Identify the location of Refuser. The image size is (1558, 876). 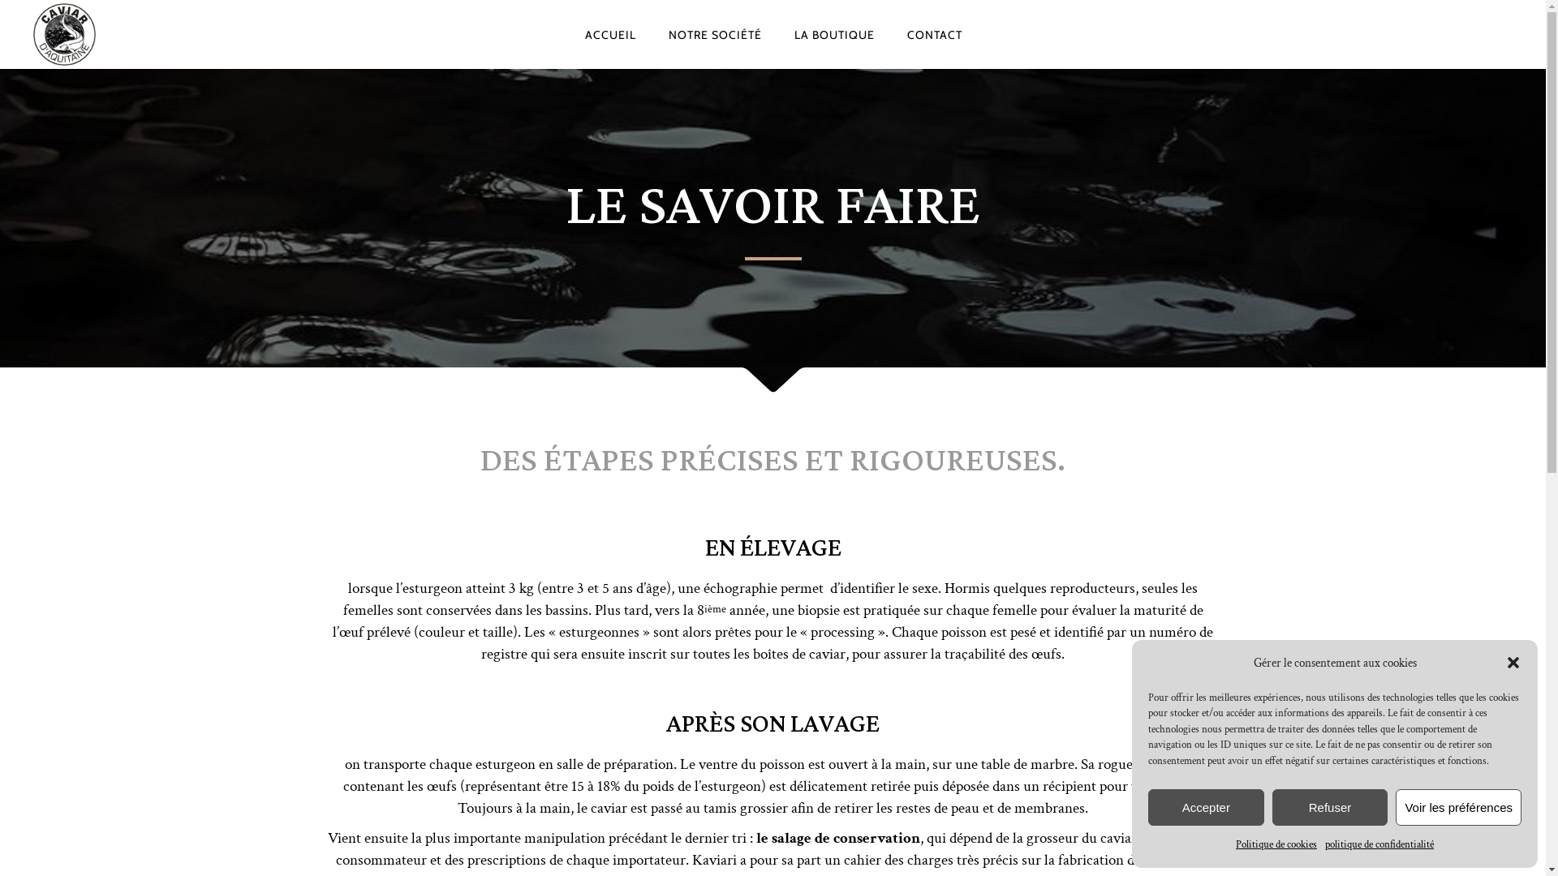
(1331, 807).